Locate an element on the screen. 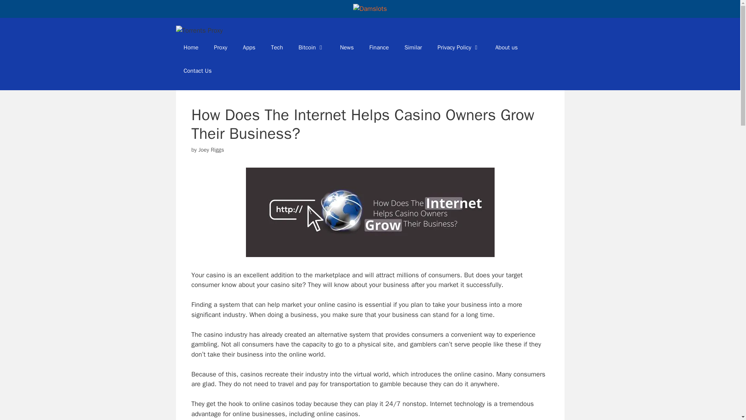 The height and width of the screenshot is (420, 746). Finance is located at coordinates (379, 47).